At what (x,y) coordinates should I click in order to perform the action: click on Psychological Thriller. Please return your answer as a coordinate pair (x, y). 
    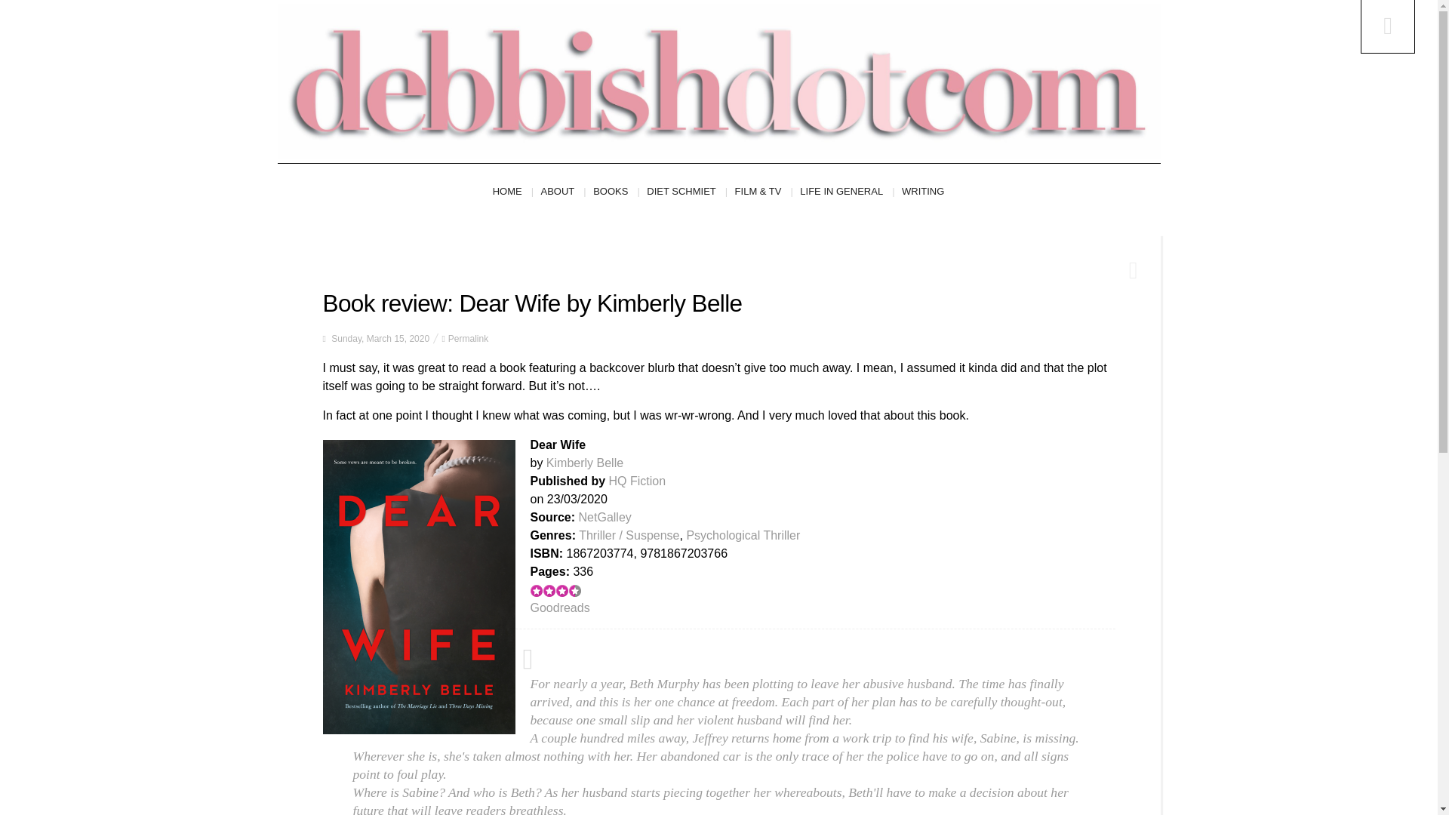
    Looking at the image, I should click on (743, 535).